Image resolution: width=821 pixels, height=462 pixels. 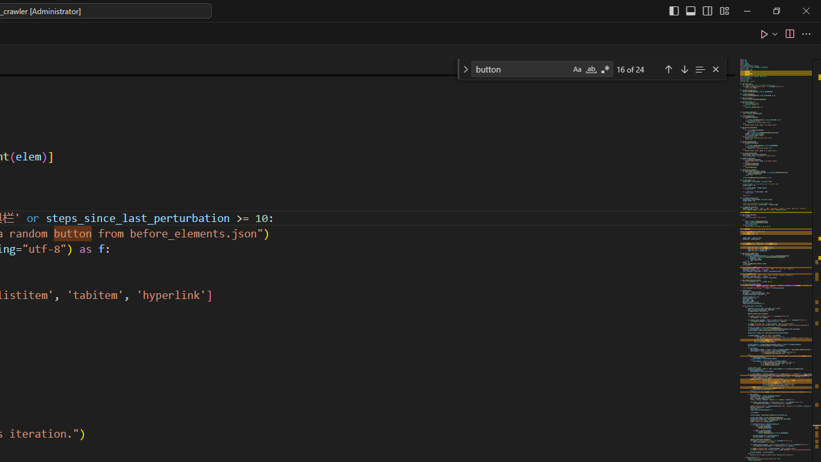 I want to click on Editor actions, so click(x=786, y=33).